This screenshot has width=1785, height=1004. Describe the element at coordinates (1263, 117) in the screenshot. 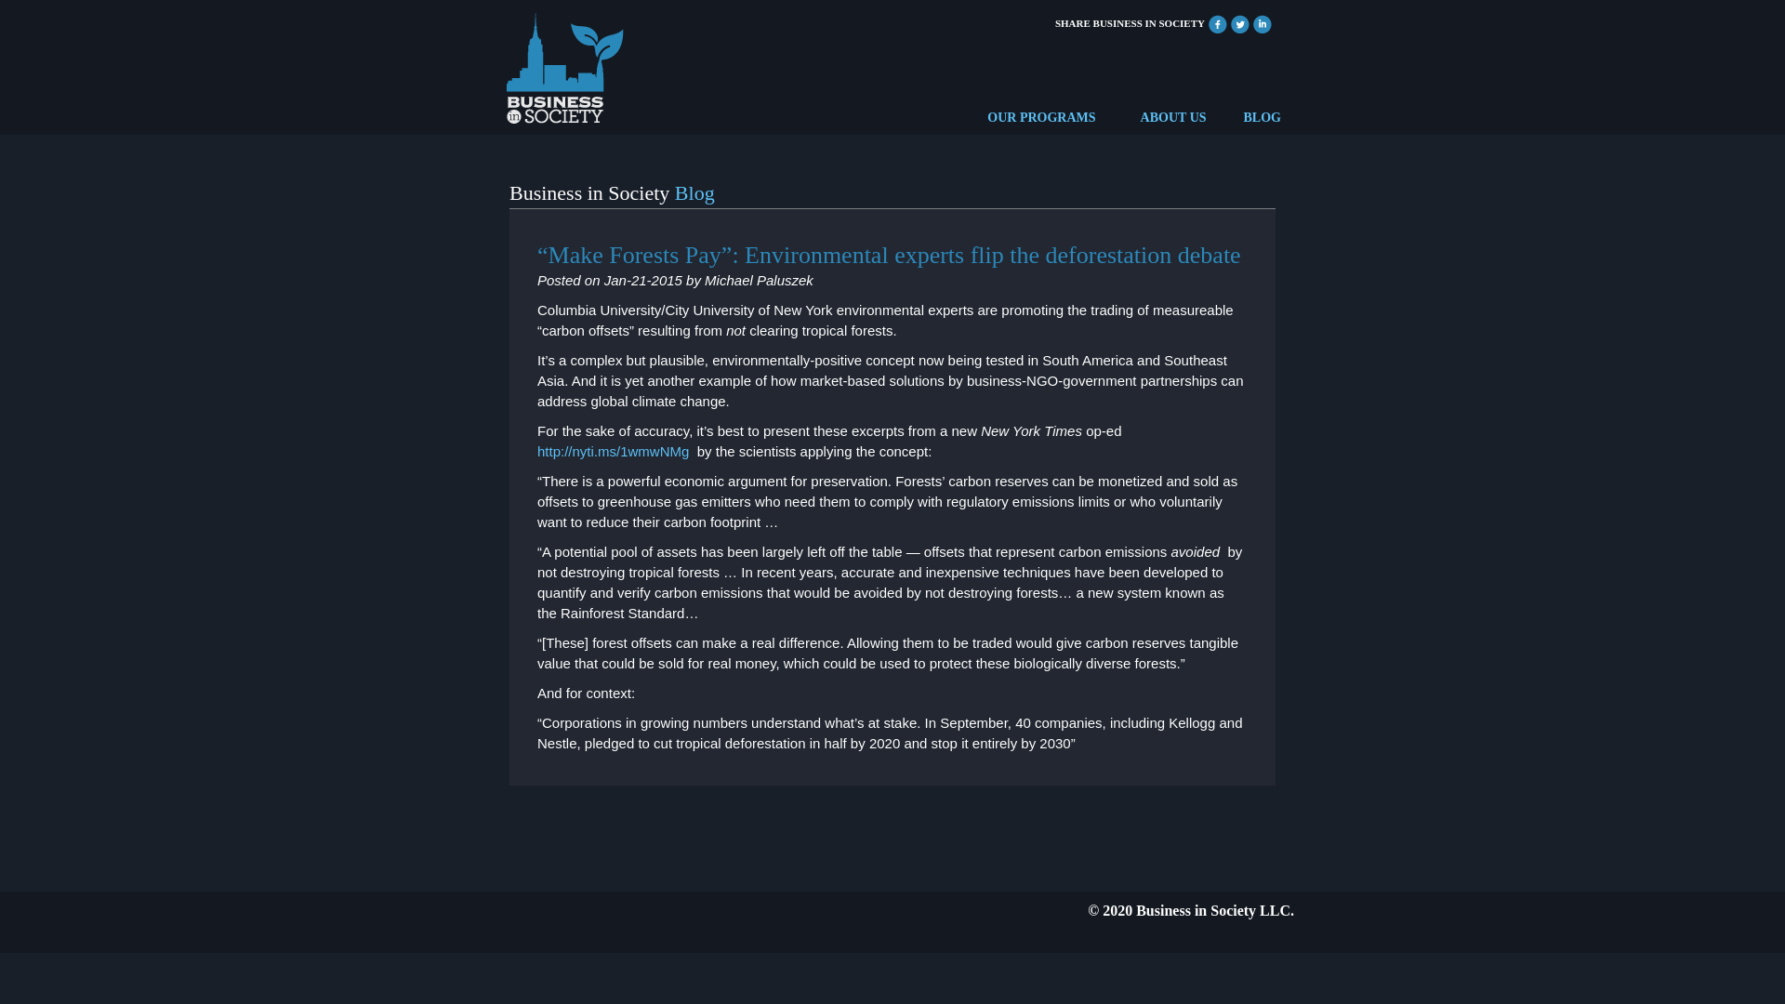

I see `BLOG` at that location.